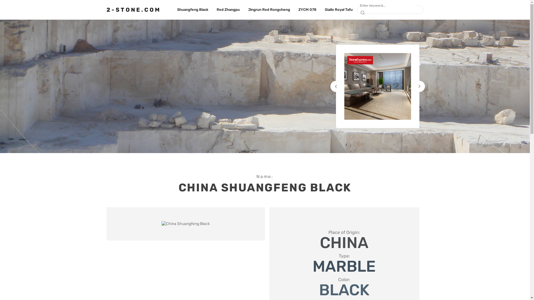 This screenshot has width=534, height=300. What do you see at coordinates (344, 243) in the screenshot?
I see `CHINA` at bounding box center [344, 243].